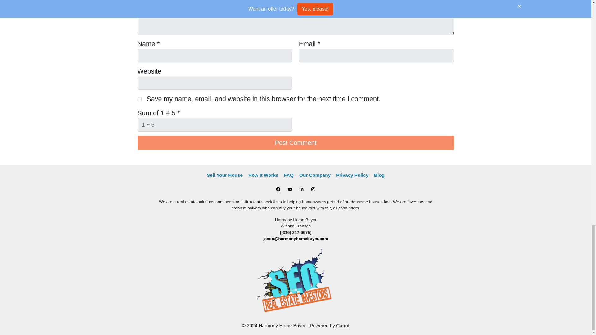  Describe the element at coordinates (290, 190) in the screenshot. I see `YouTube` at that location.